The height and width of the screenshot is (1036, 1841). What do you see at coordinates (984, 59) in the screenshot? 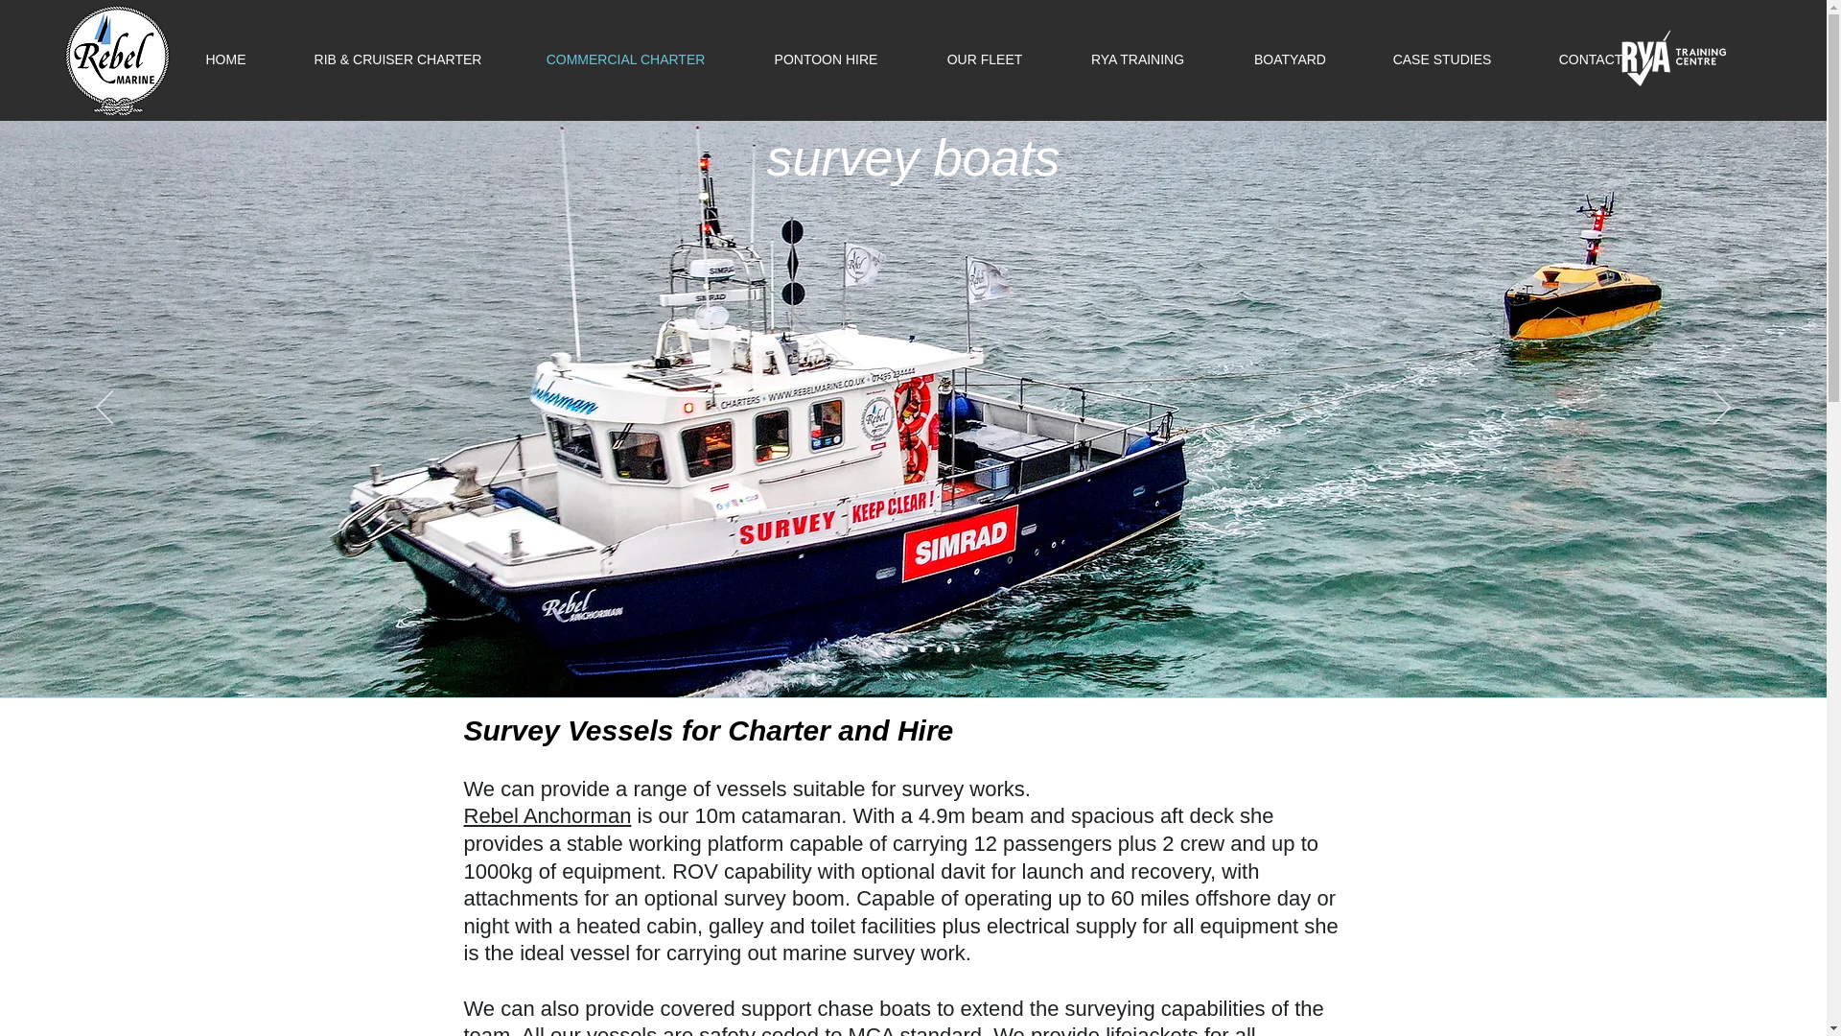
I see `OUR FLEET` at bounding box center [984, 59].